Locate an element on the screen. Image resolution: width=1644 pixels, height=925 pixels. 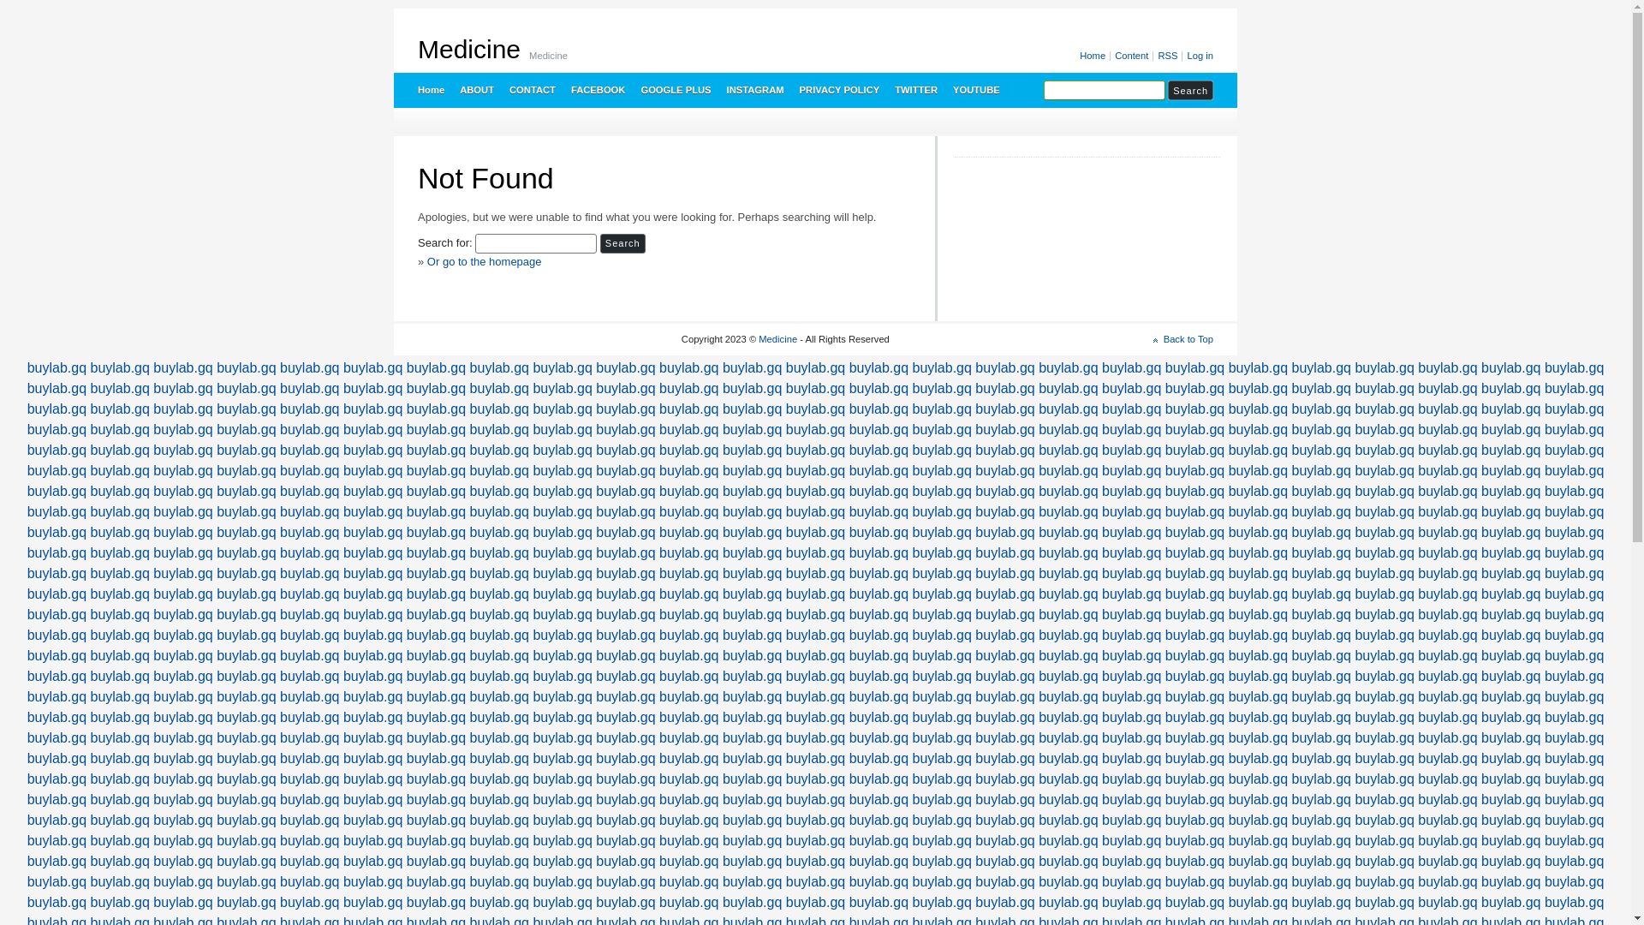
buylab.gq is located at coordinates (1005, 738).